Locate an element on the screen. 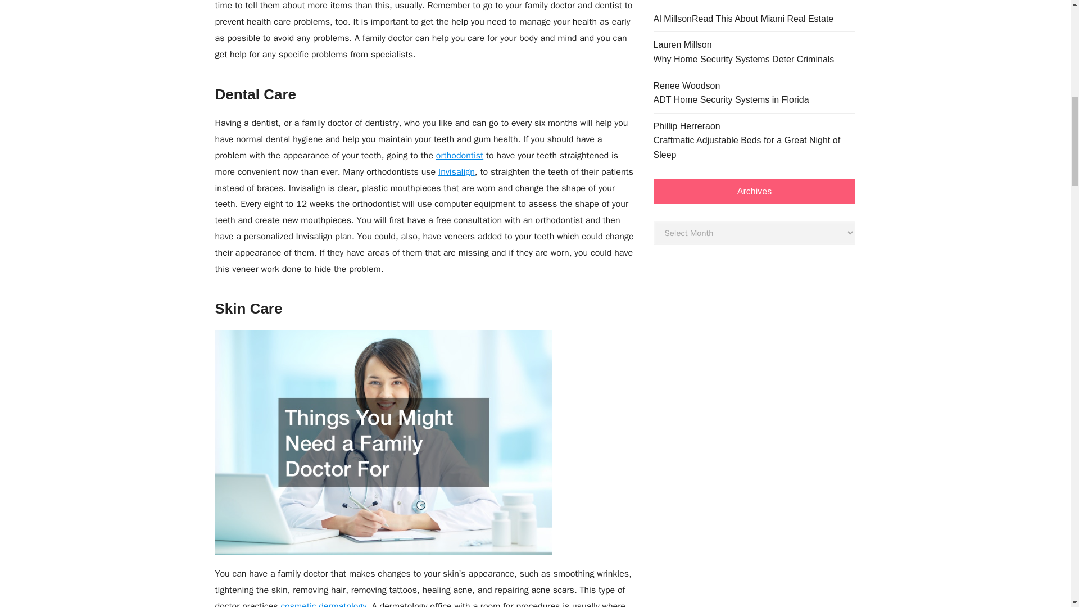  Invisalign is located at coordinates (456, 172).